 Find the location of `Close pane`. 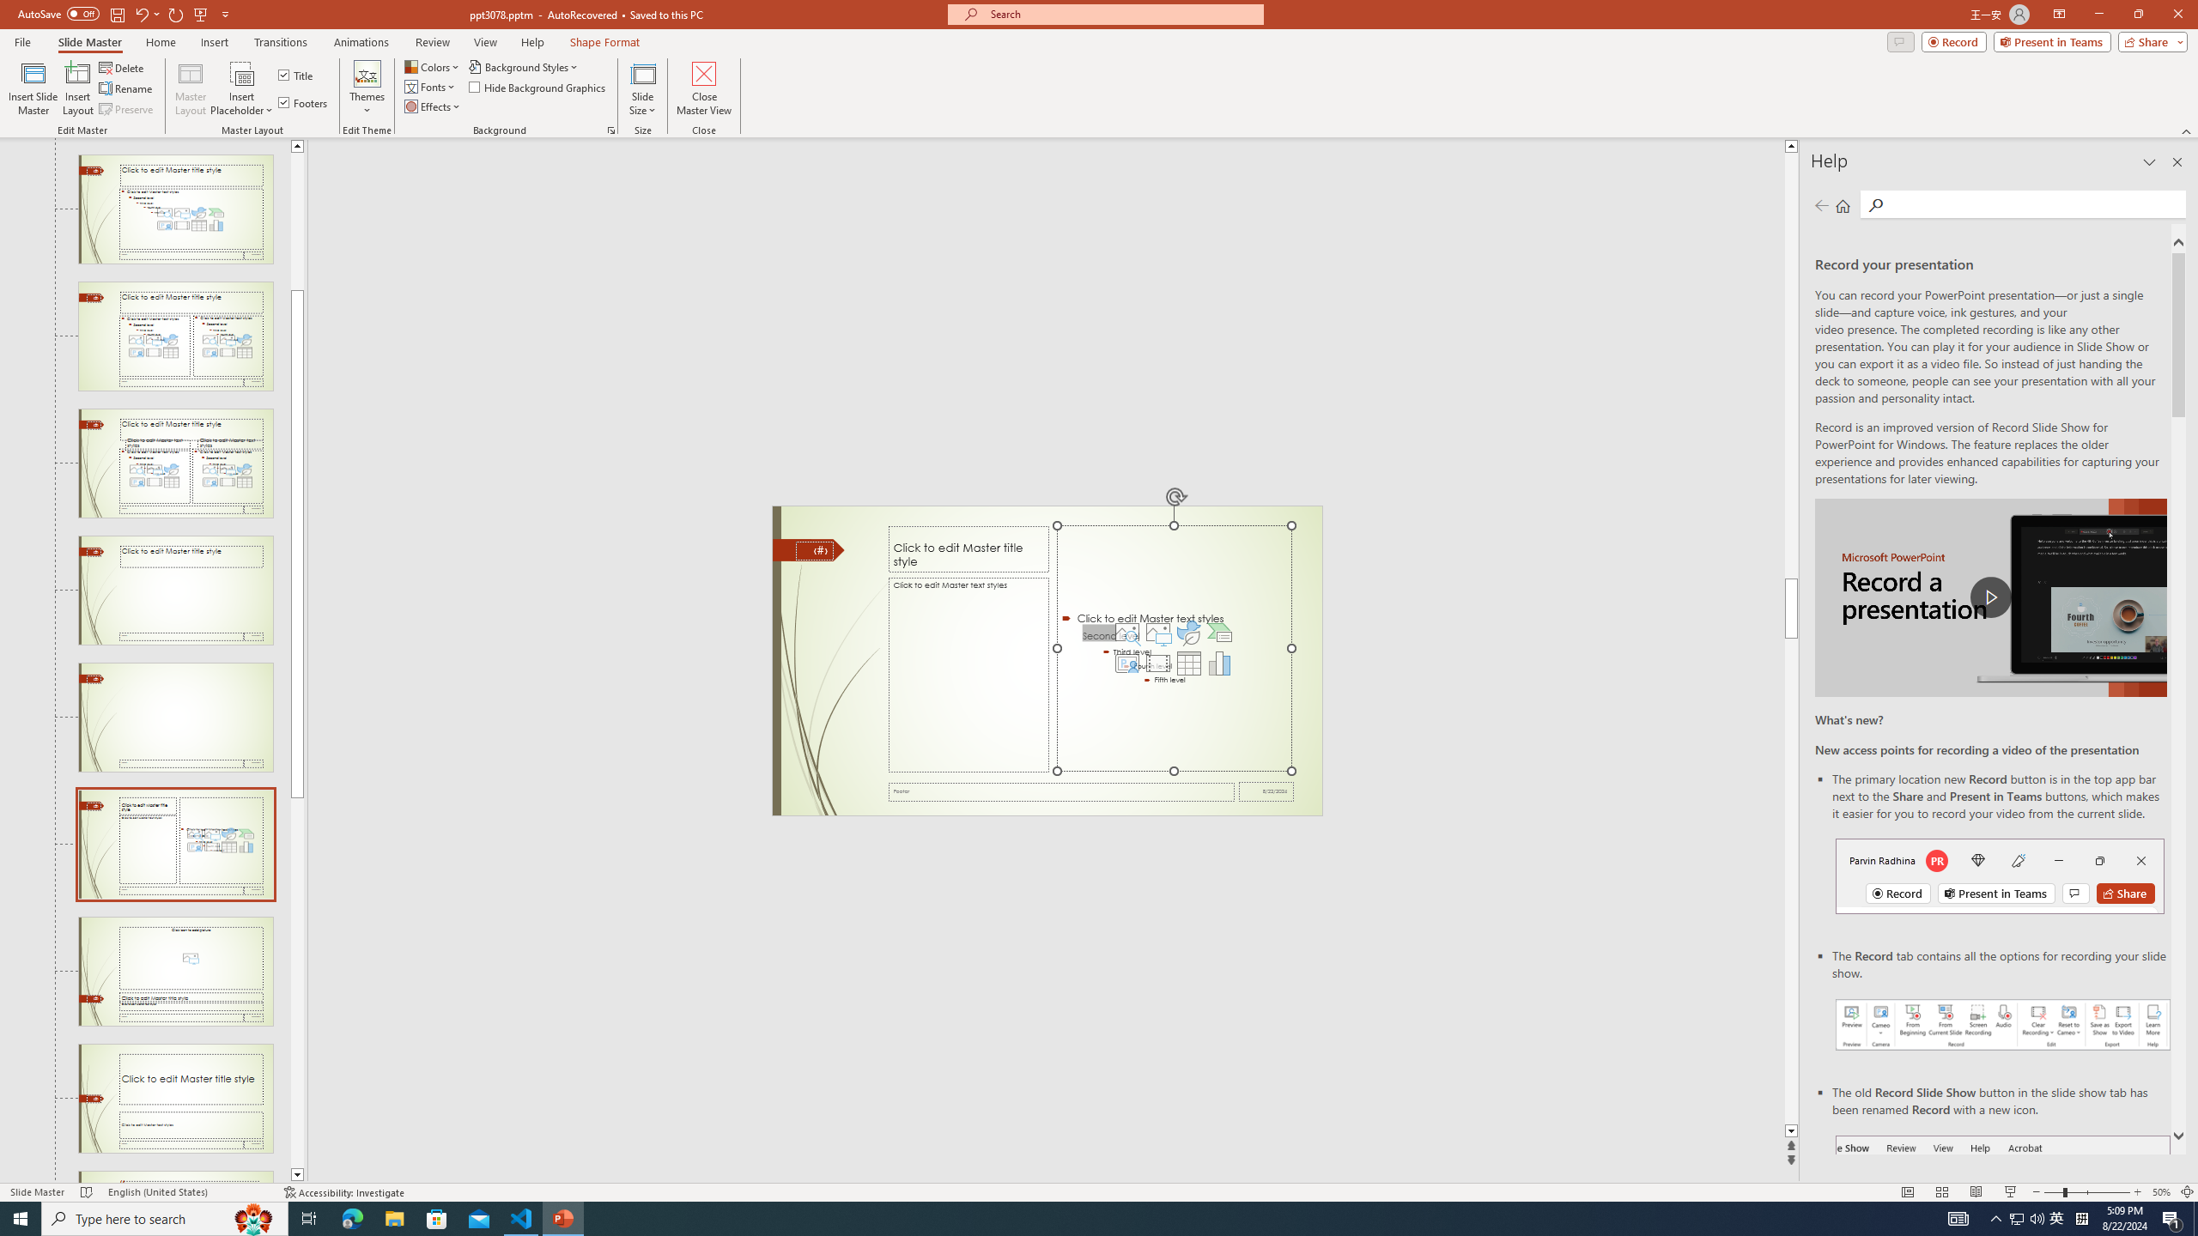

Close pane is located at coordinates (2177, 162).